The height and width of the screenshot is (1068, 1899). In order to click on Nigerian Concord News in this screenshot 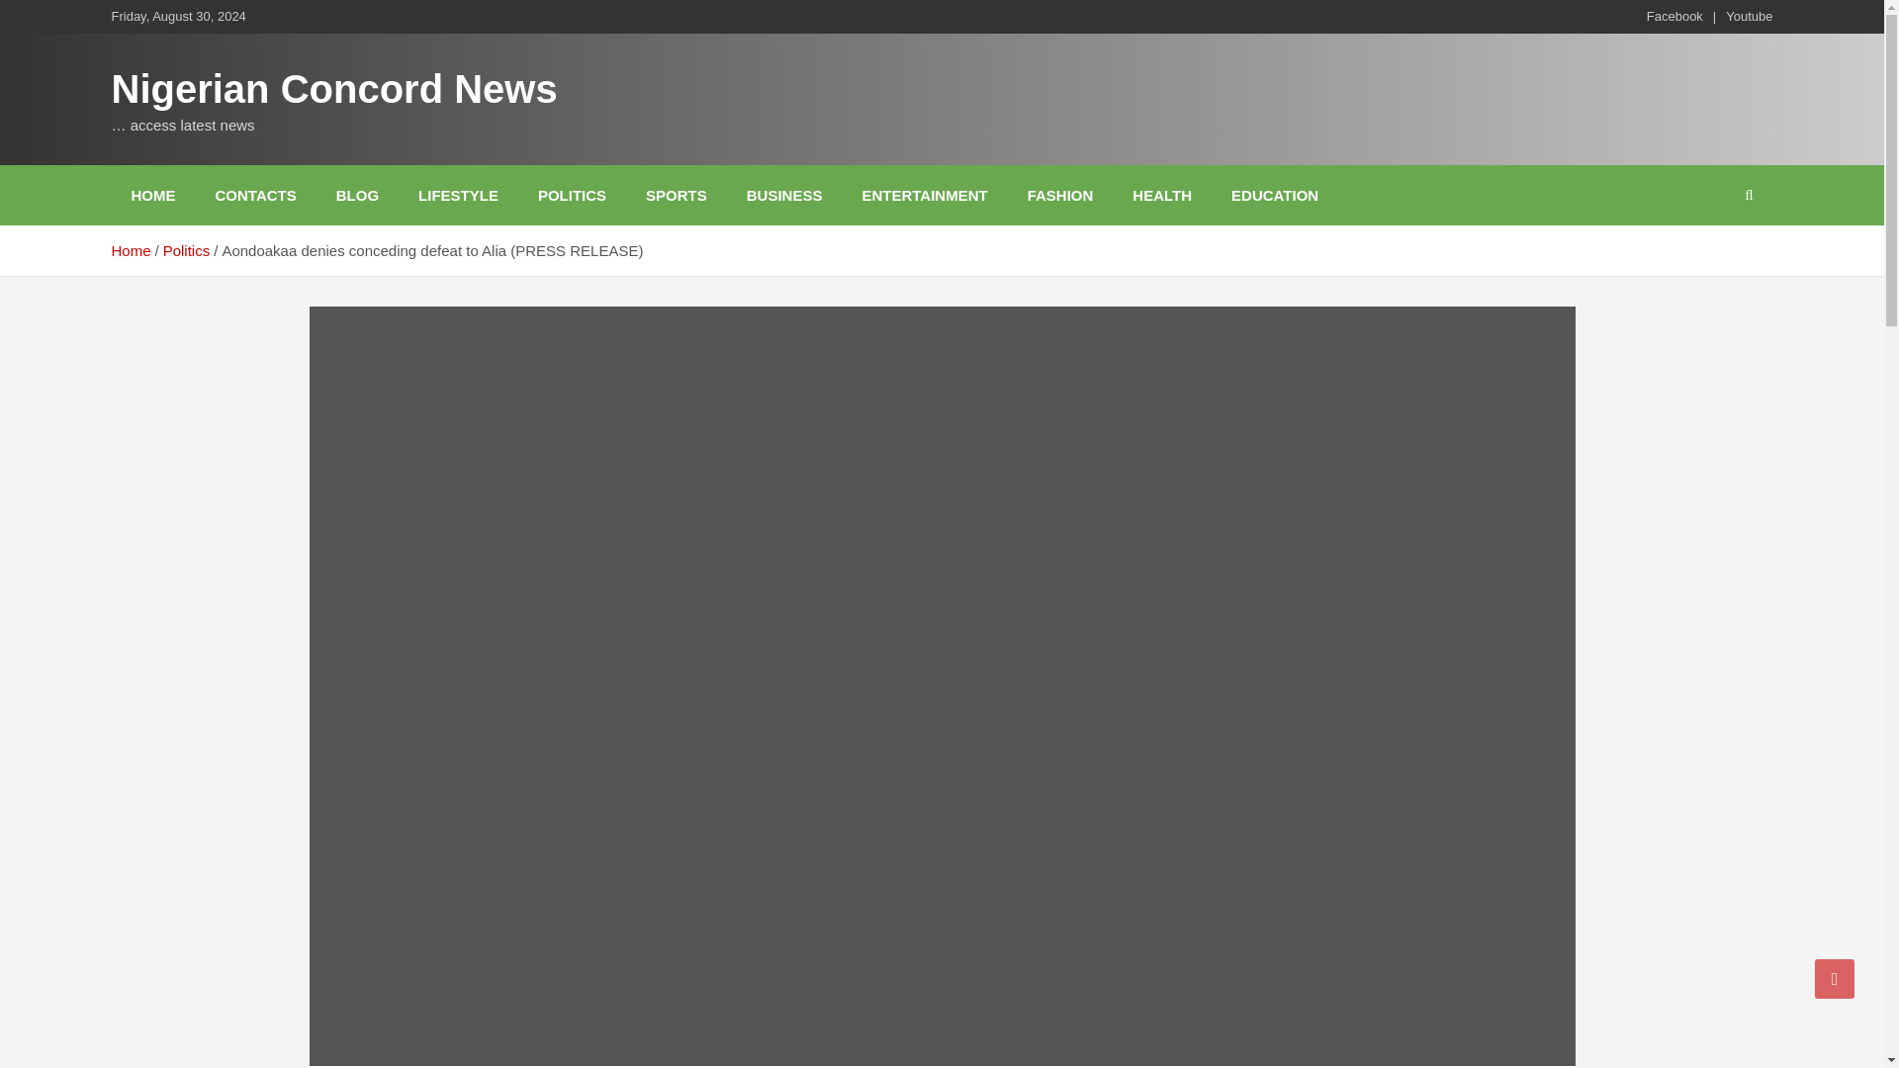, I will do `click(332, 89)`.